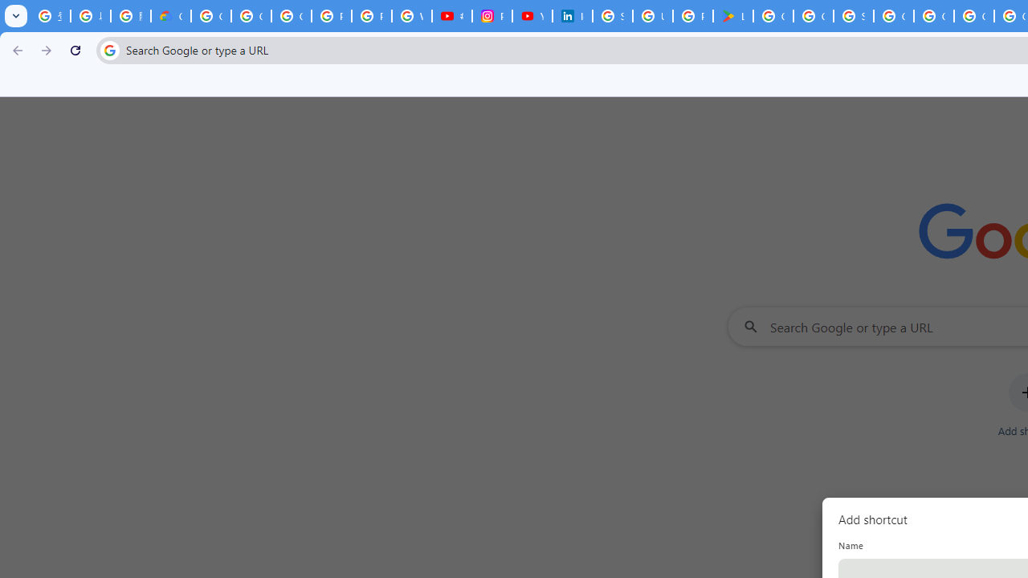 The width and height of the screenshot is (1028, 578). What do you see at coordinates (853, 16) in the screenshot?
I see `Sign in - Google Accounts` at bounding box center [853, 16].